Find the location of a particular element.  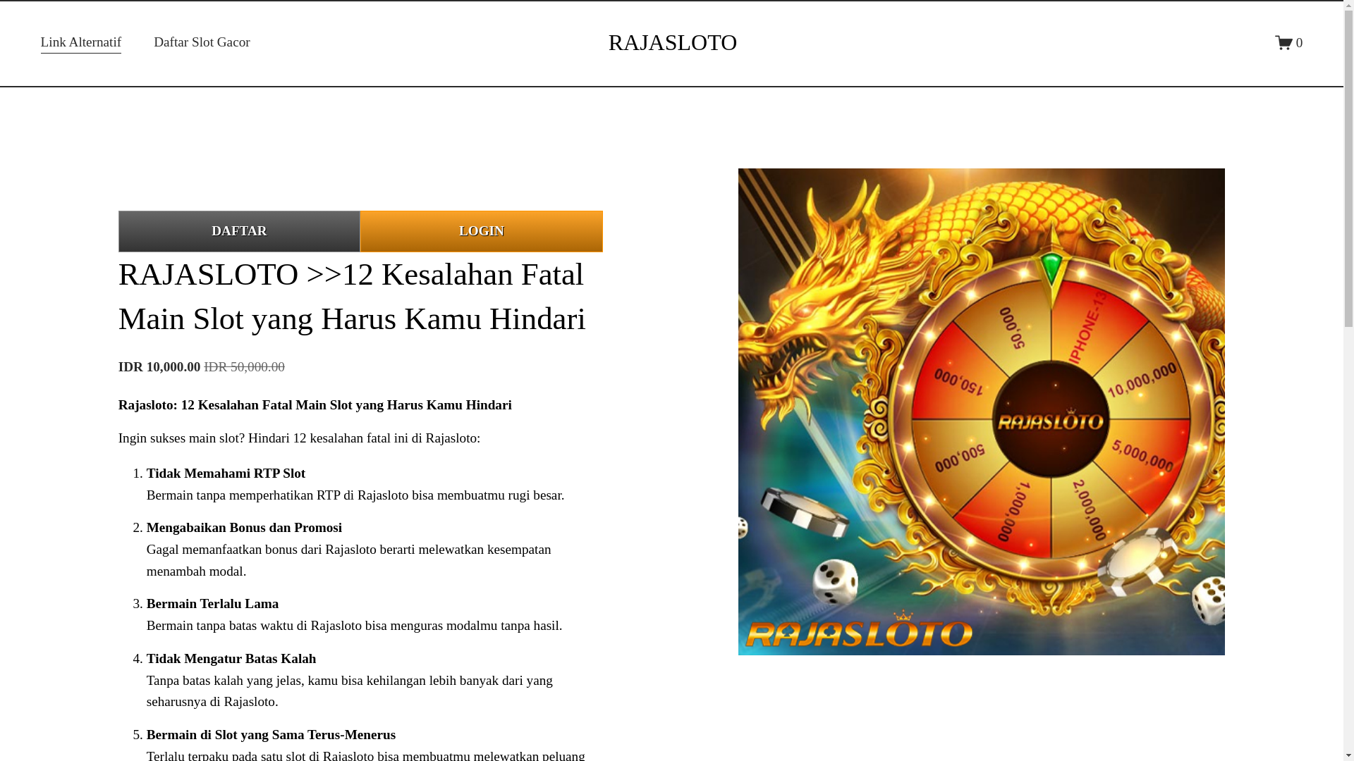

Link Alternatif is located at coordinates (80, 43).